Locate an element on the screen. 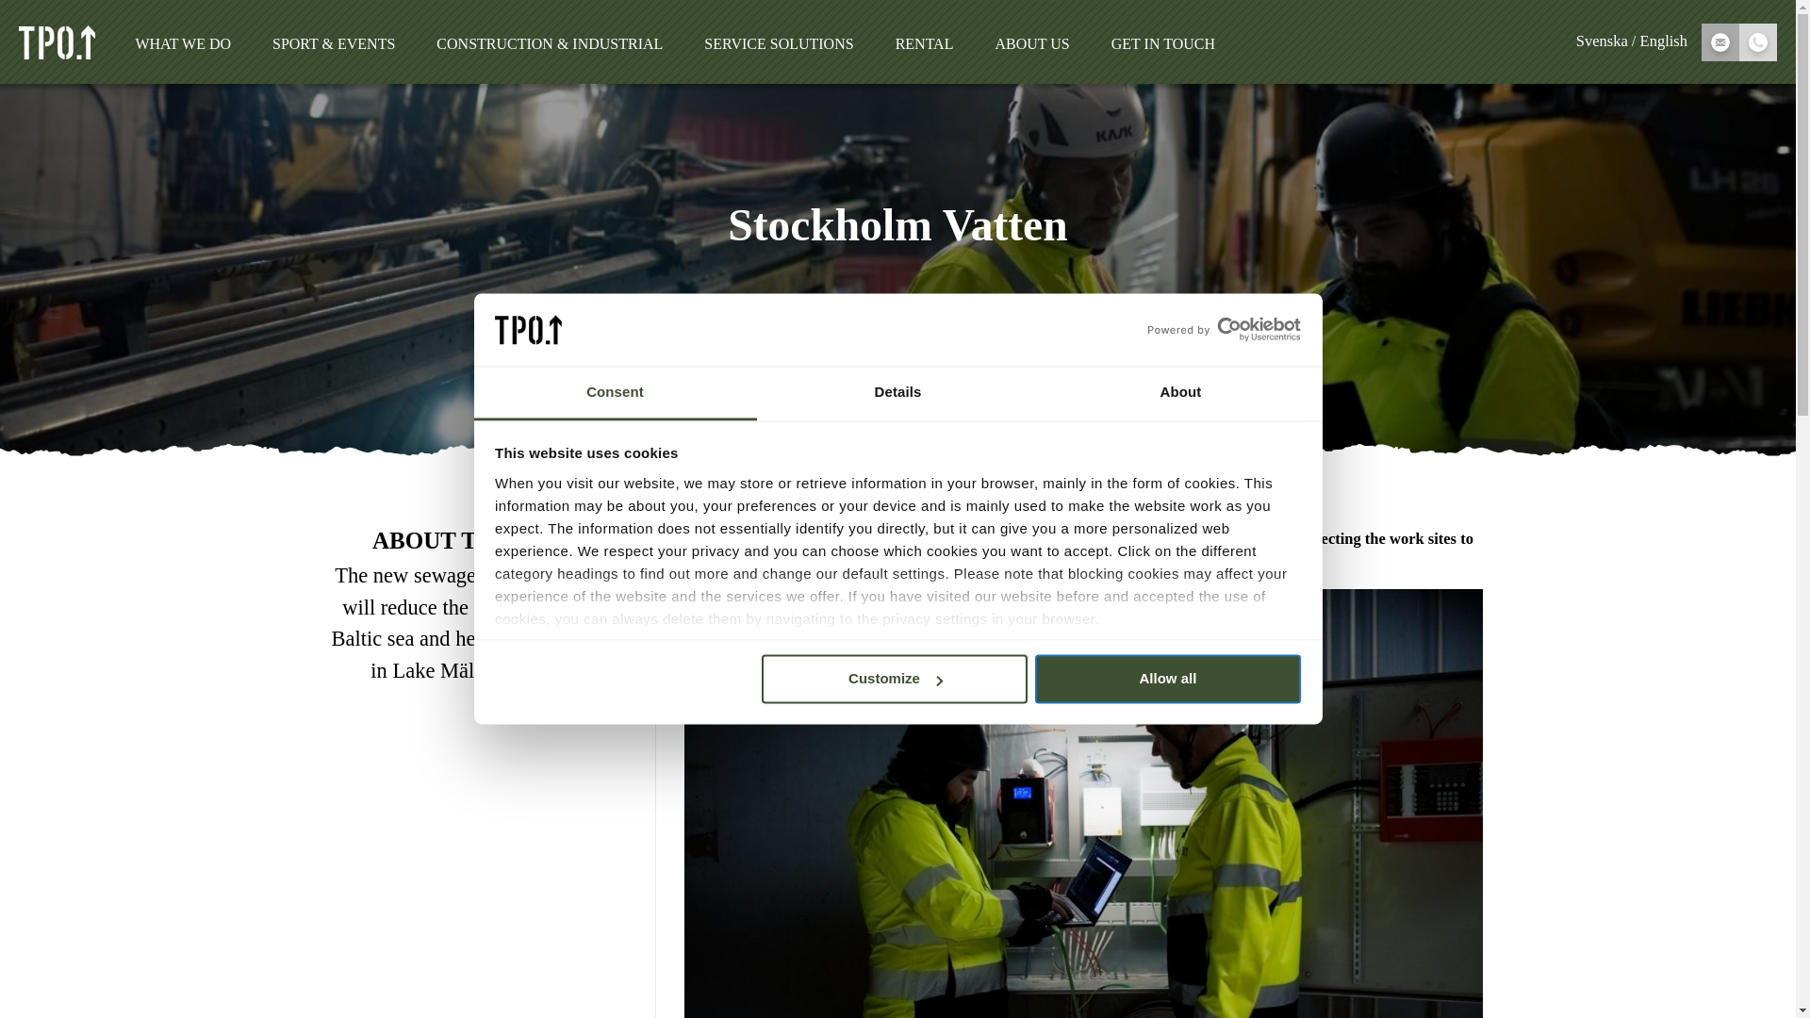 This screenshot has height=1018, width=1810. SERVICE SOLUTIONS is located at coordinates (778, 43).